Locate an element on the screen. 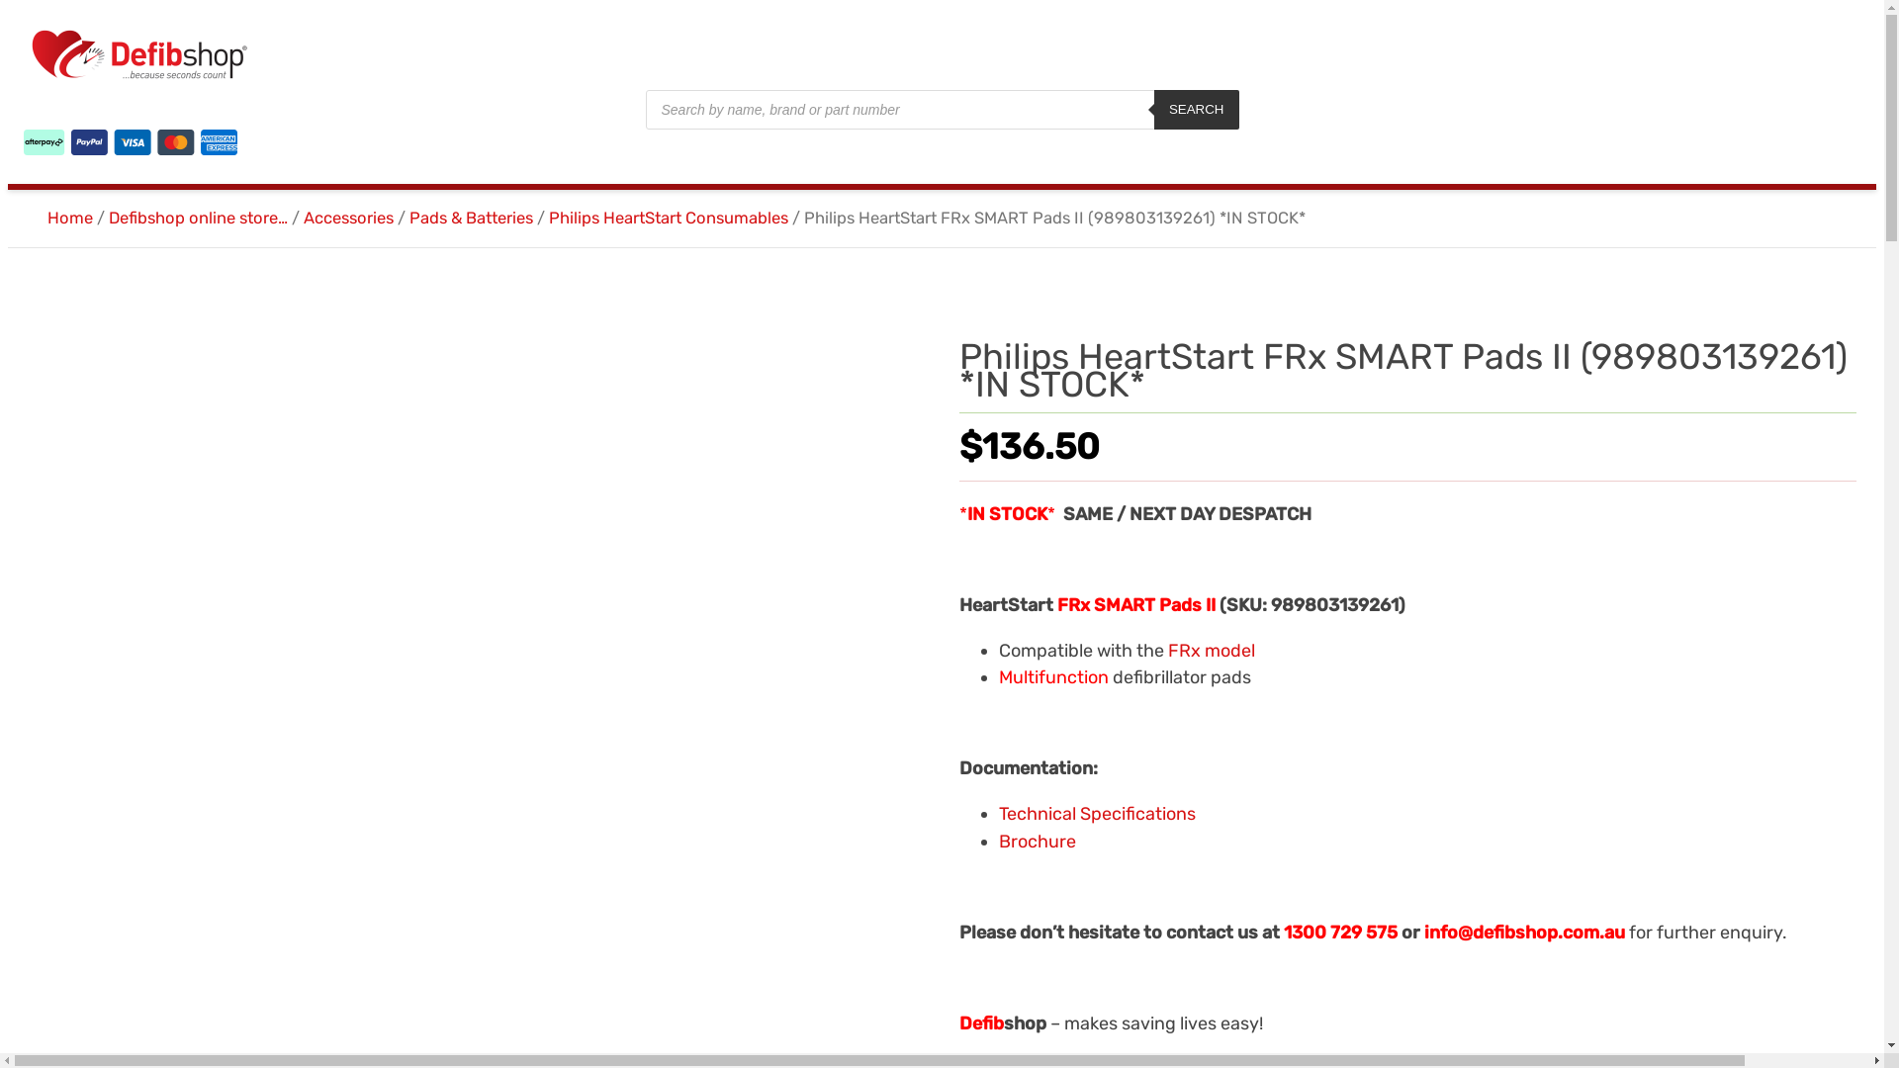 The image size is (1899, 1068). Philips HeartStart Consumables is located at coordinates (669, 218).